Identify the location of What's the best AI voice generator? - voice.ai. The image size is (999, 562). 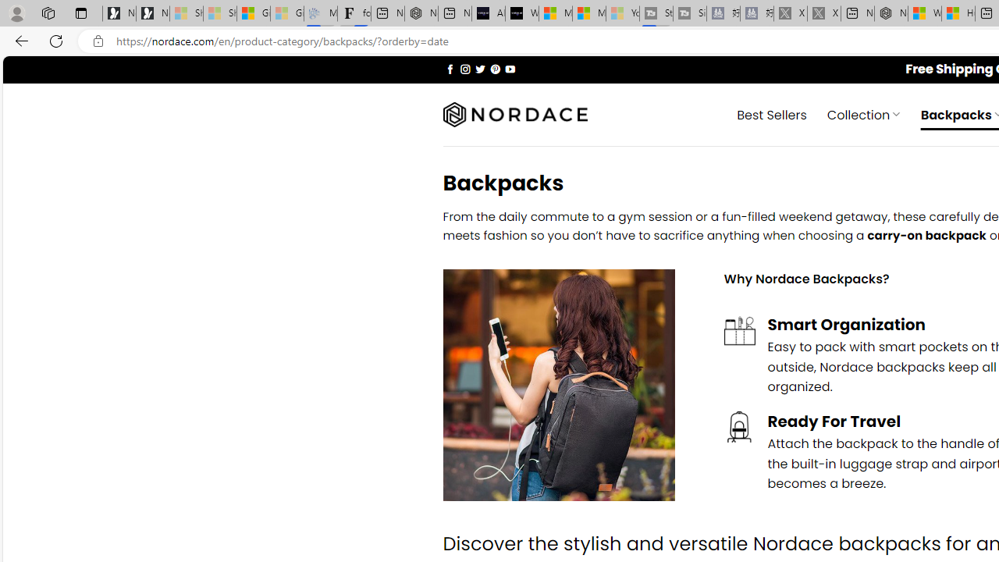
(521, 14).